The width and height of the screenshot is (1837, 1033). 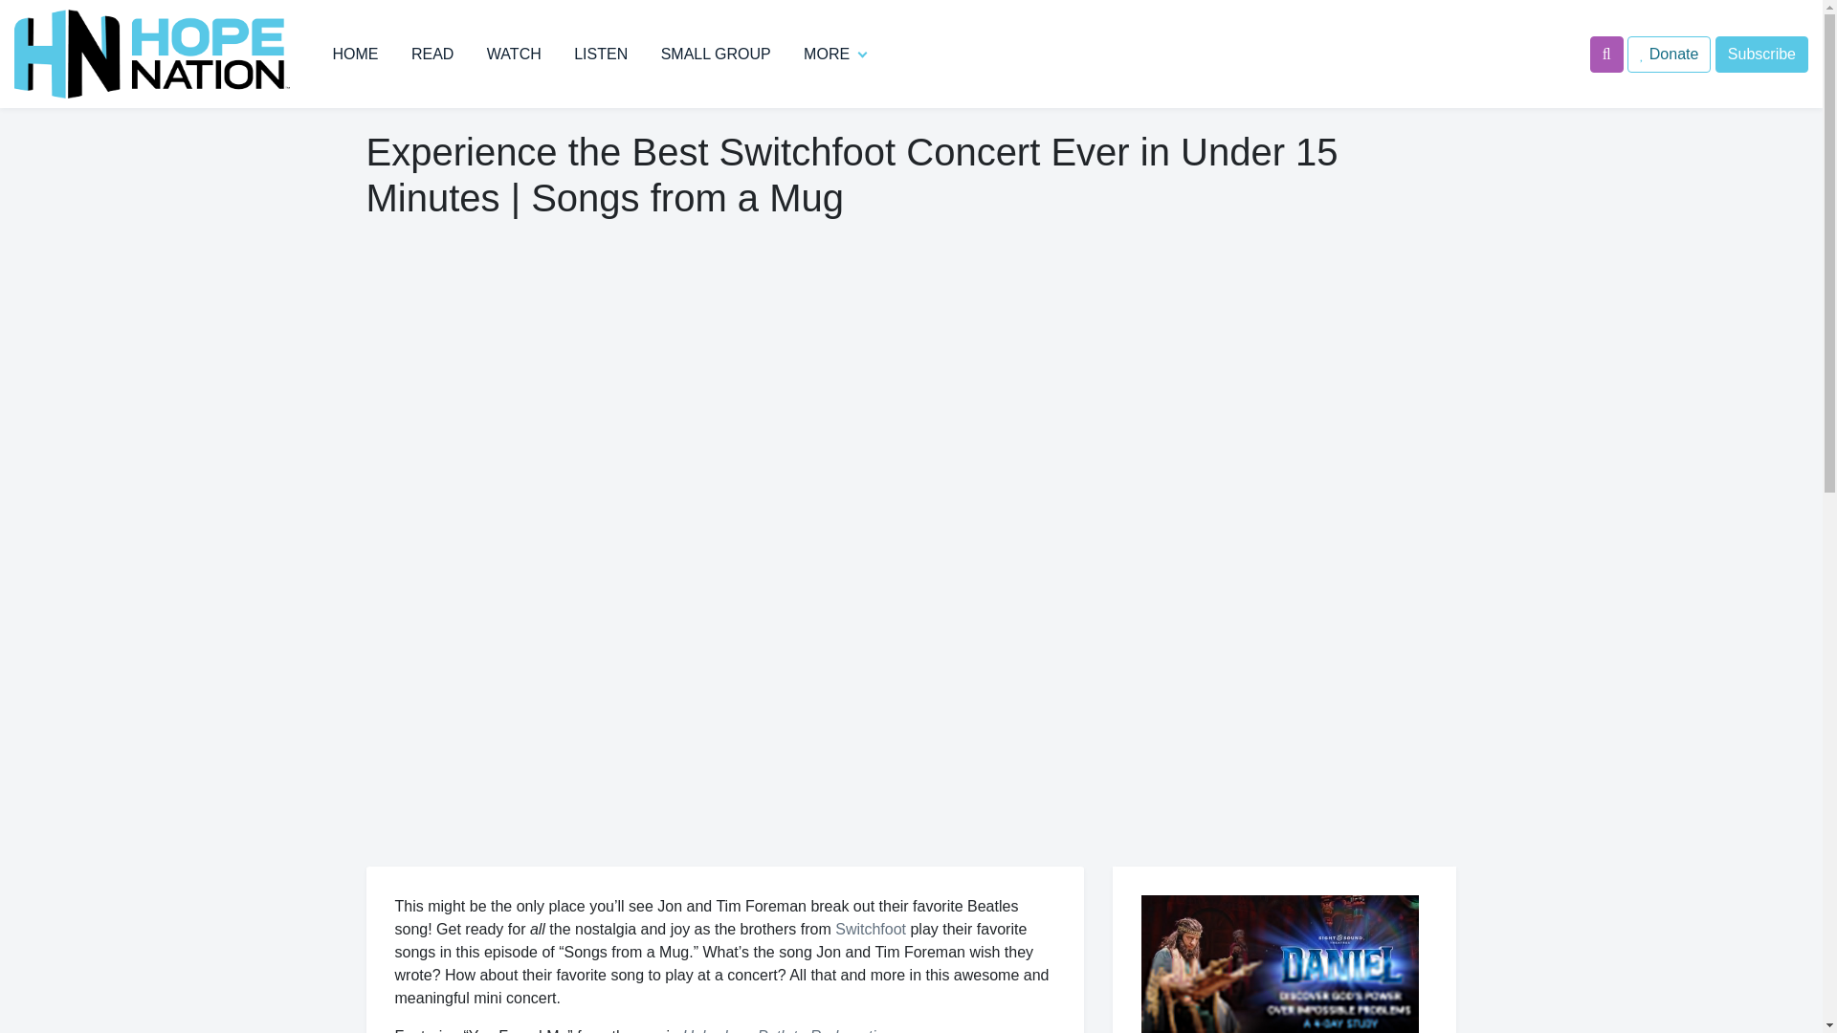 What do you see at coordinates (716, 54) in the screenshot?
I see `Small Group` at bounding box center [716, 54].